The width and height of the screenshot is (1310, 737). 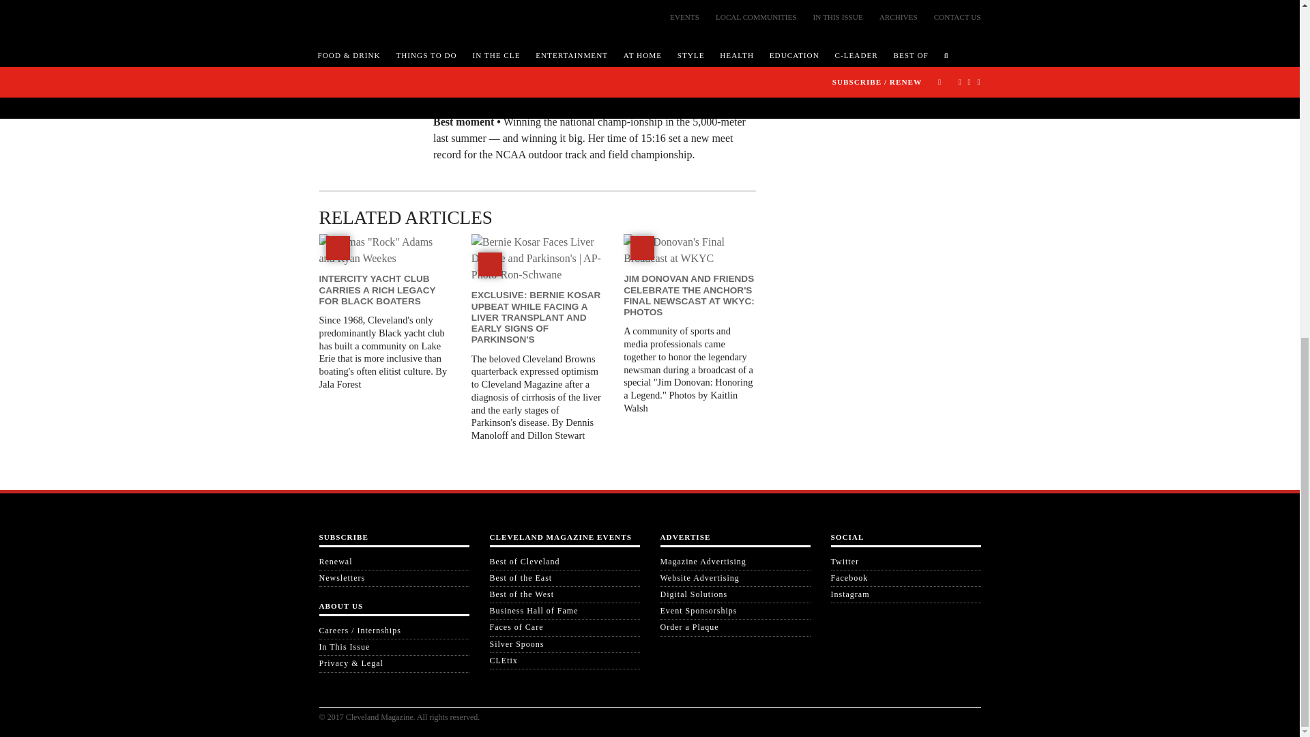 What do you see at coordinates (689, 250) in the screenshot?
I see `Jim Donovan's Final Broadcast at WKYC` at bounding box center [689, 250].